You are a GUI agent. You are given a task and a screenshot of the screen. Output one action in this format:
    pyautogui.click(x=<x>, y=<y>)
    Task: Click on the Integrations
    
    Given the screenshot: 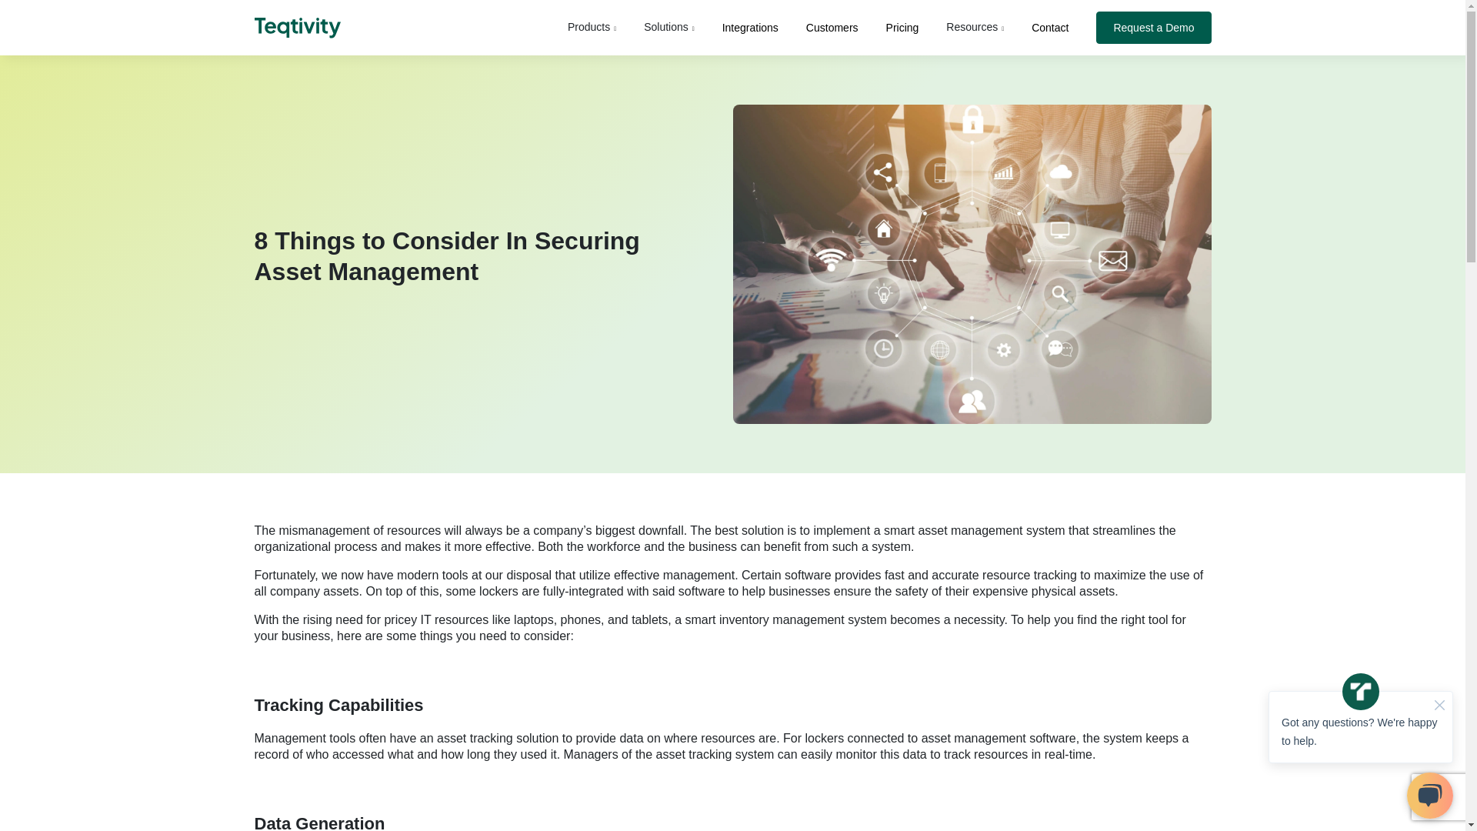 What is the action you would take?
    pyautogui.click(x=749, y=28)
    